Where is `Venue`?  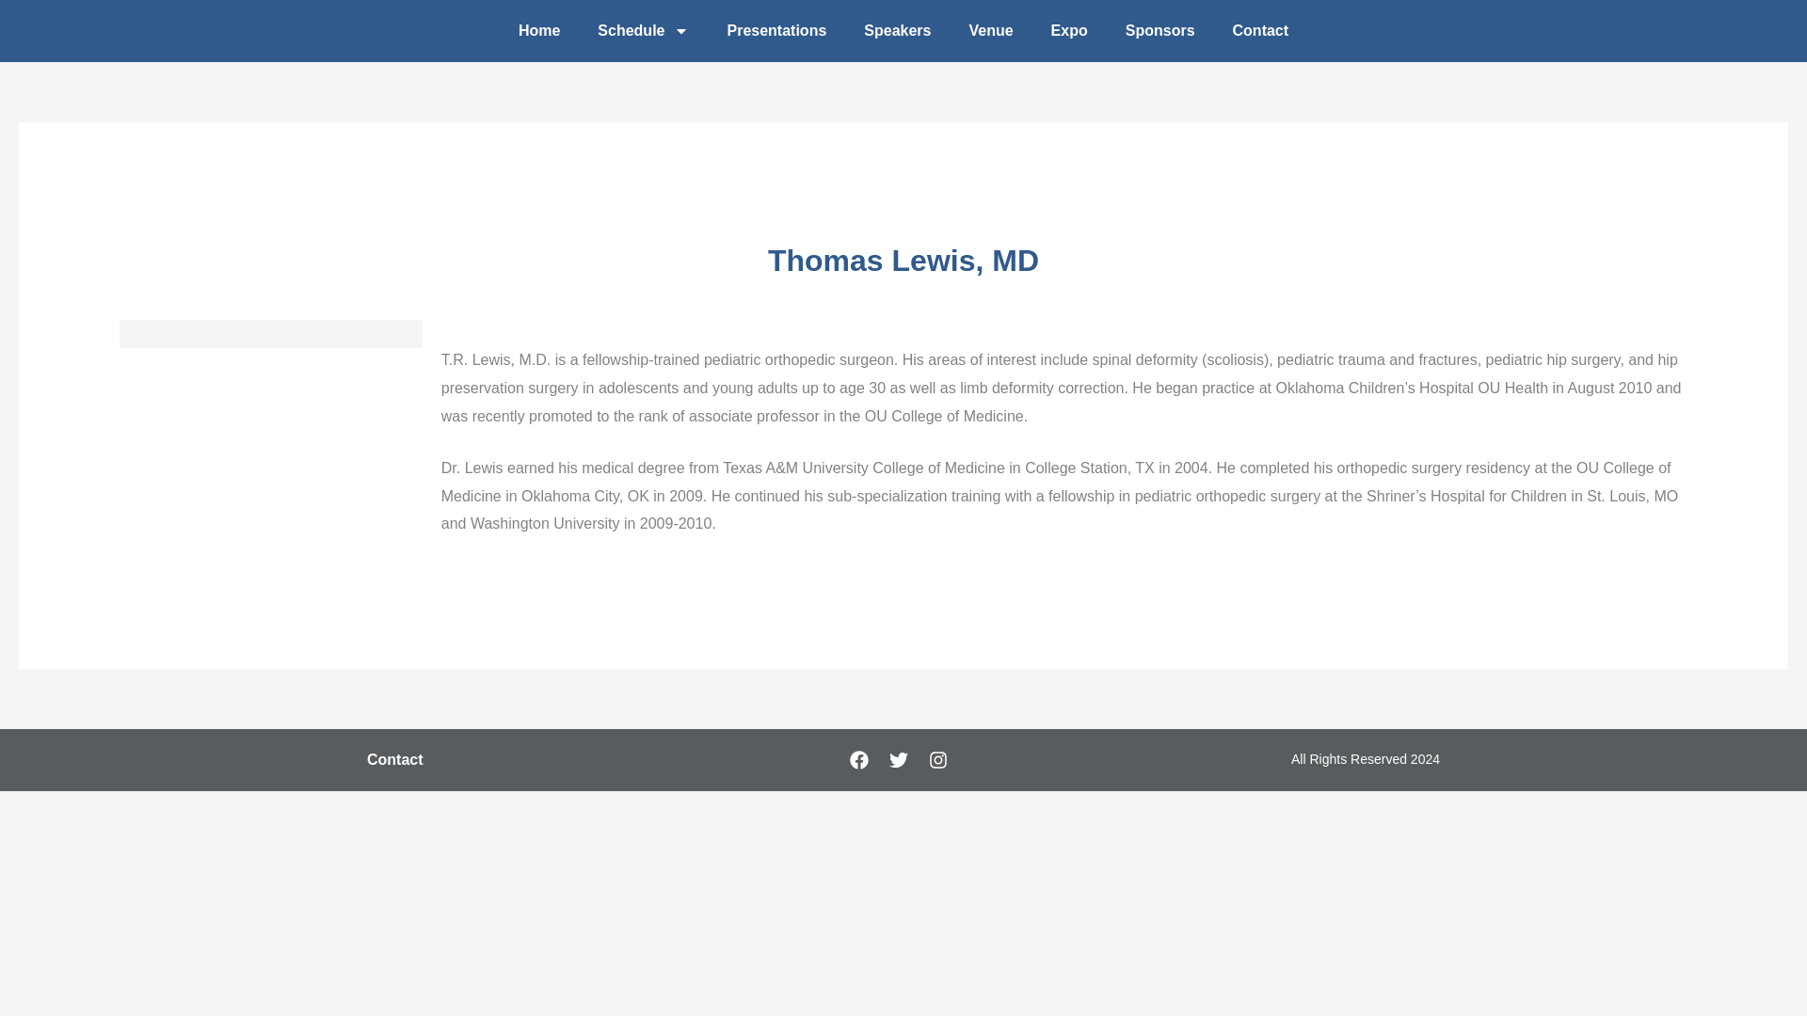
Venue is located at coordinates (990, 30).